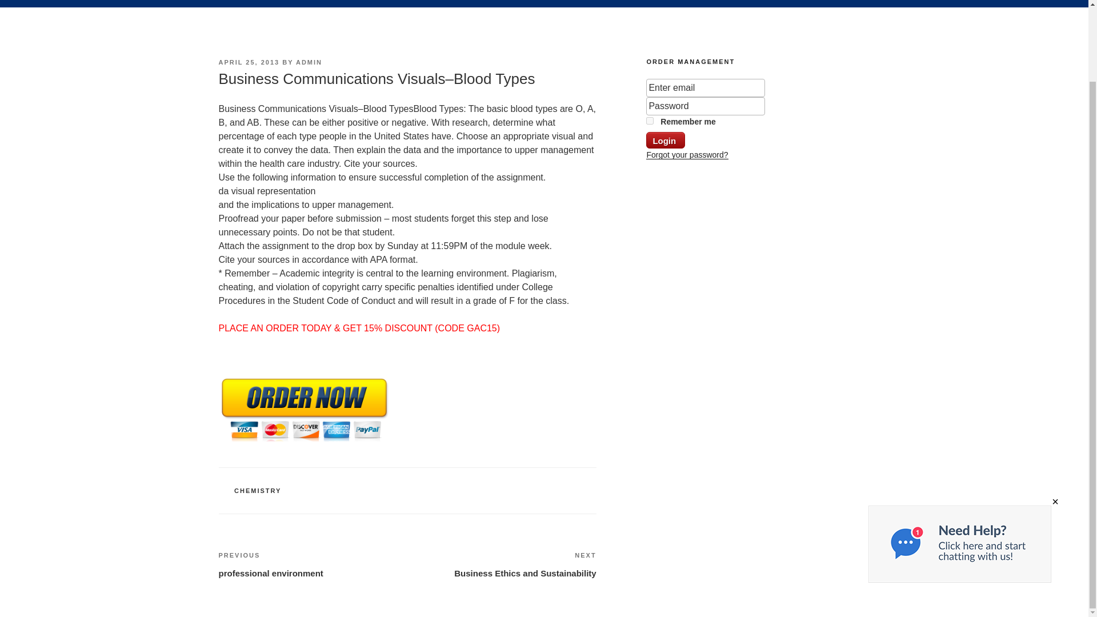 This screenshot has height=617, width=1097. I want to click on Contact Us, so click(654, 3).